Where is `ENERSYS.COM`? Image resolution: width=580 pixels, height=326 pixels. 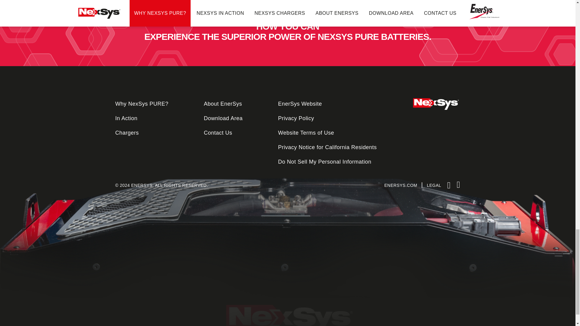
ENERSYS.COM is located at coordinates (401, 185).